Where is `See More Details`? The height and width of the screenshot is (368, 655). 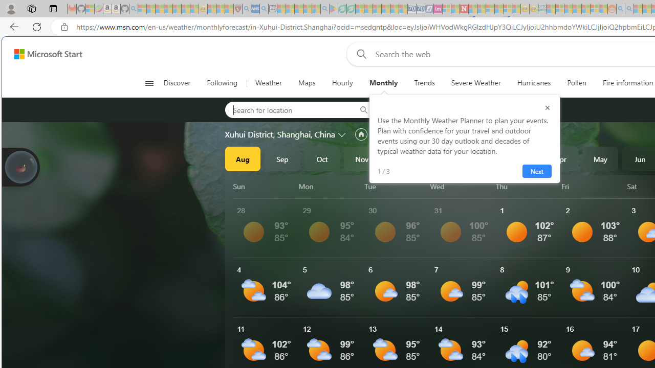
See More Details is located at coordinates (595, 287).